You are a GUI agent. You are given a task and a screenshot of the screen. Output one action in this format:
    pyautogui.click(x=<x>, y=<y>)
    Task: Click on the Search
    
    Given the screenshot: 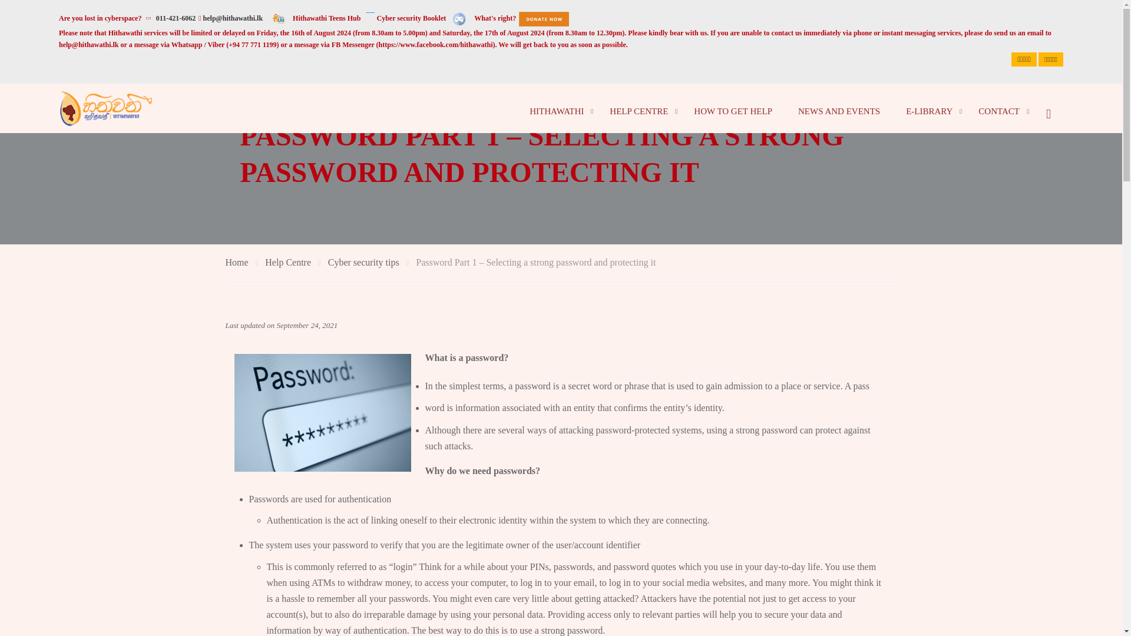 What is the action you would take?
    pyautogui.click(x=1048, y=109)
    